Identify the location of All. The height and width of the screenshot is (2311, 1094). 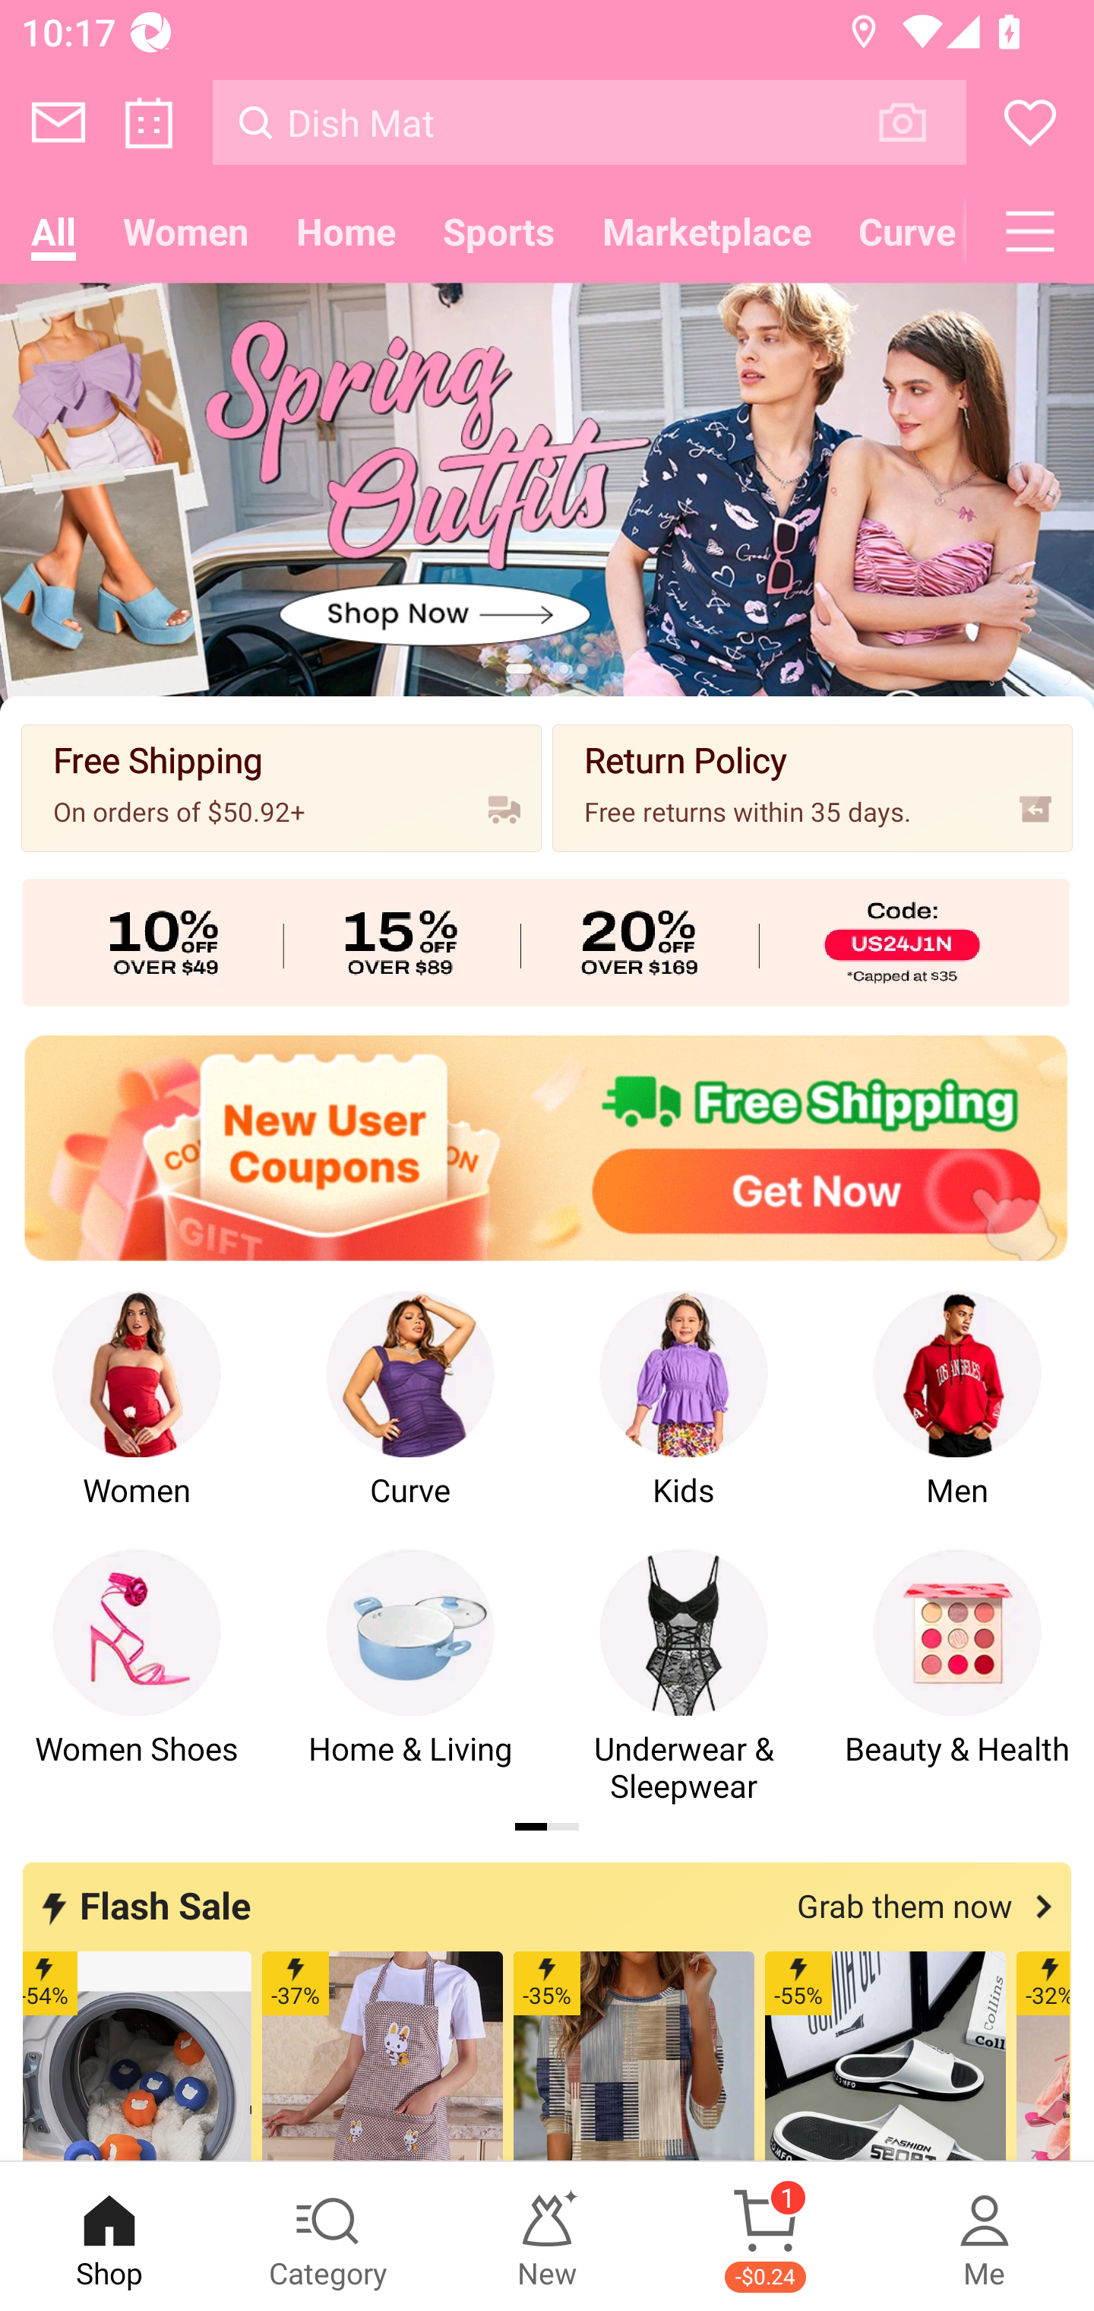
(53, 231).